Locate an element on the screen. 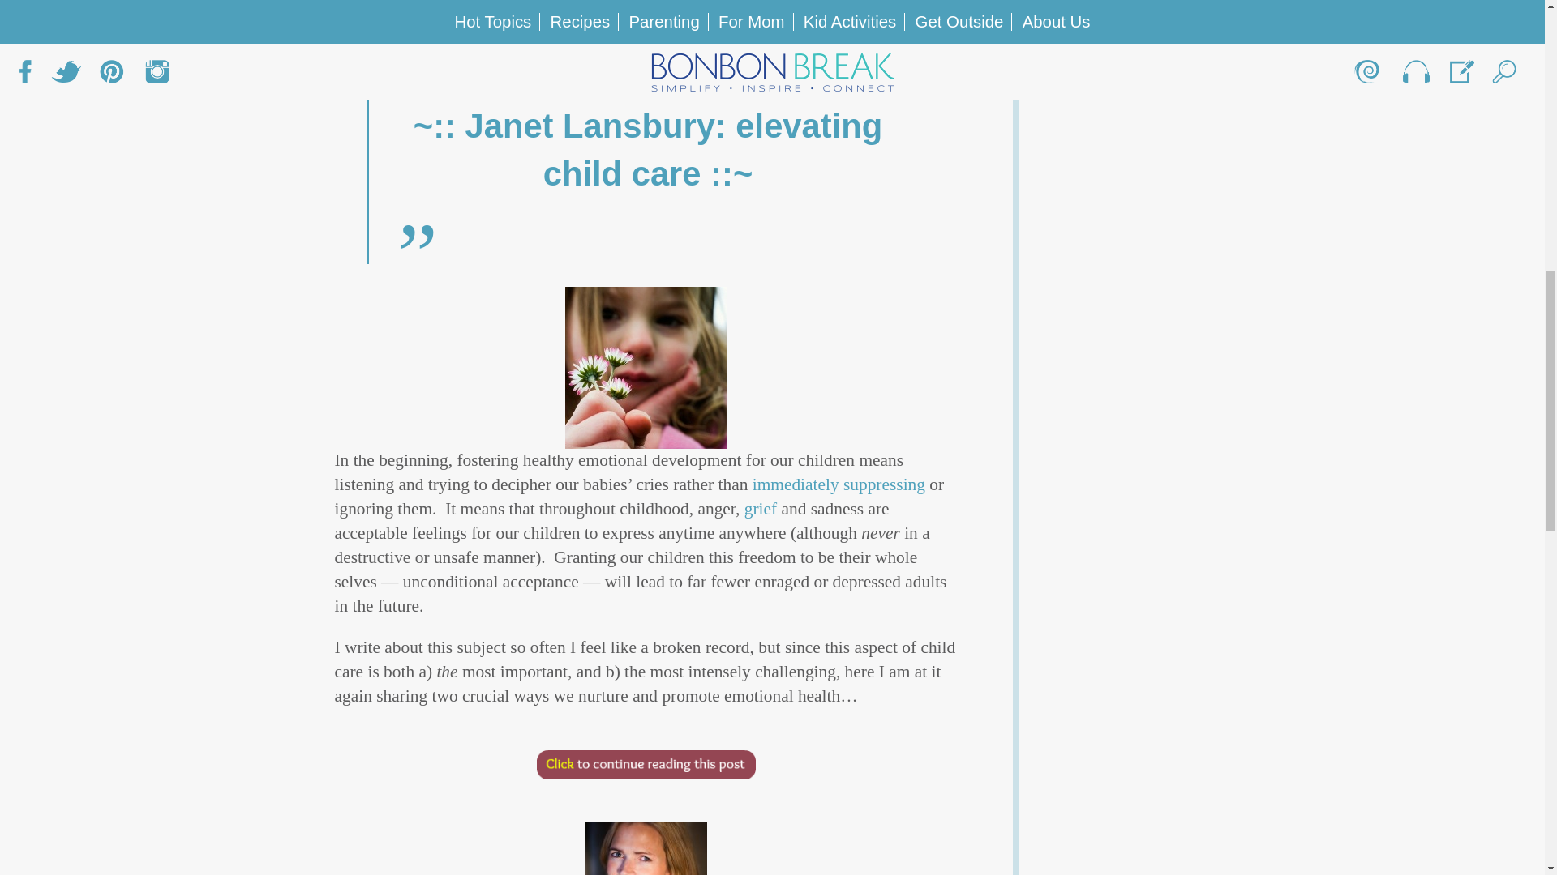  immediately suppressing is located at coordinates (839, 484).